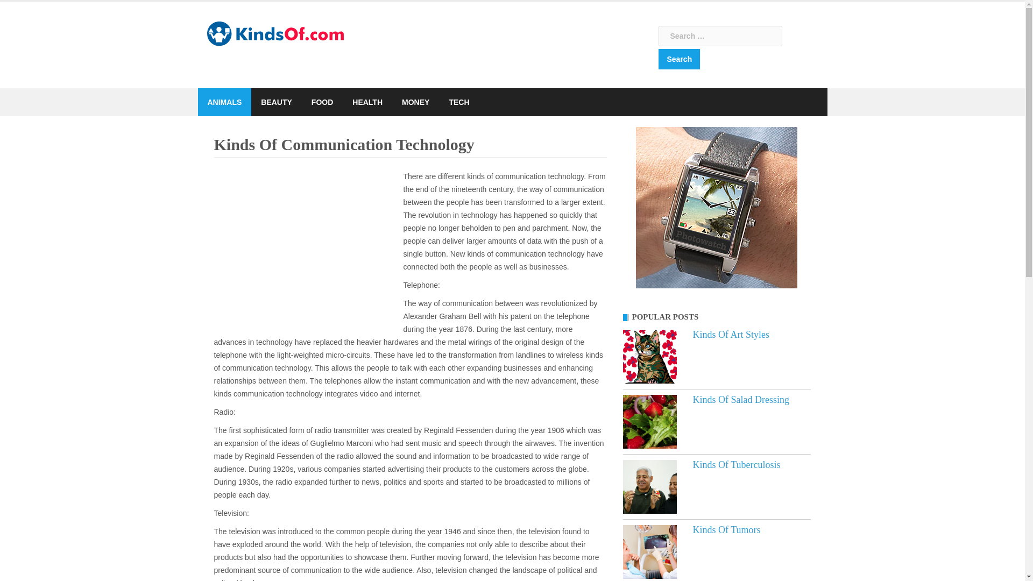 The image size is (1033, 581). Describe the element at coordinates (679, 59) in the screenshot. I see `Search` at that location.